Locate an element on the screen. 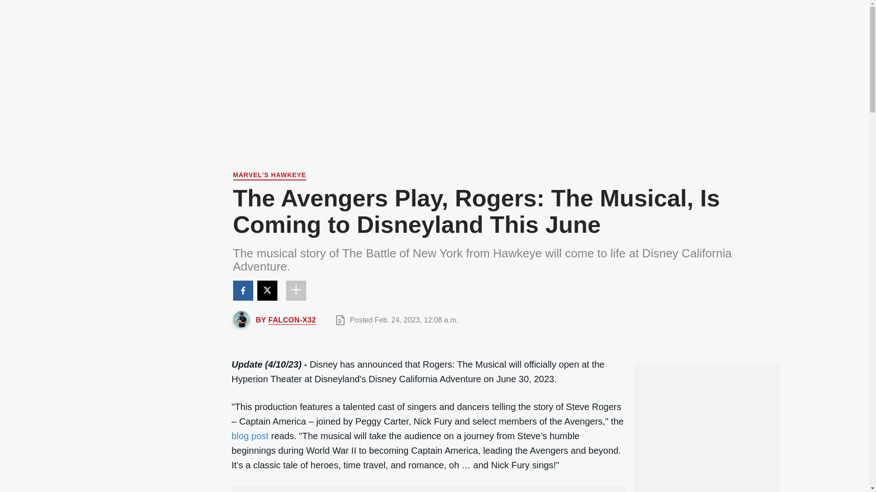  MARVEL'S HAWKEYE is located at coordinates (269, 176).